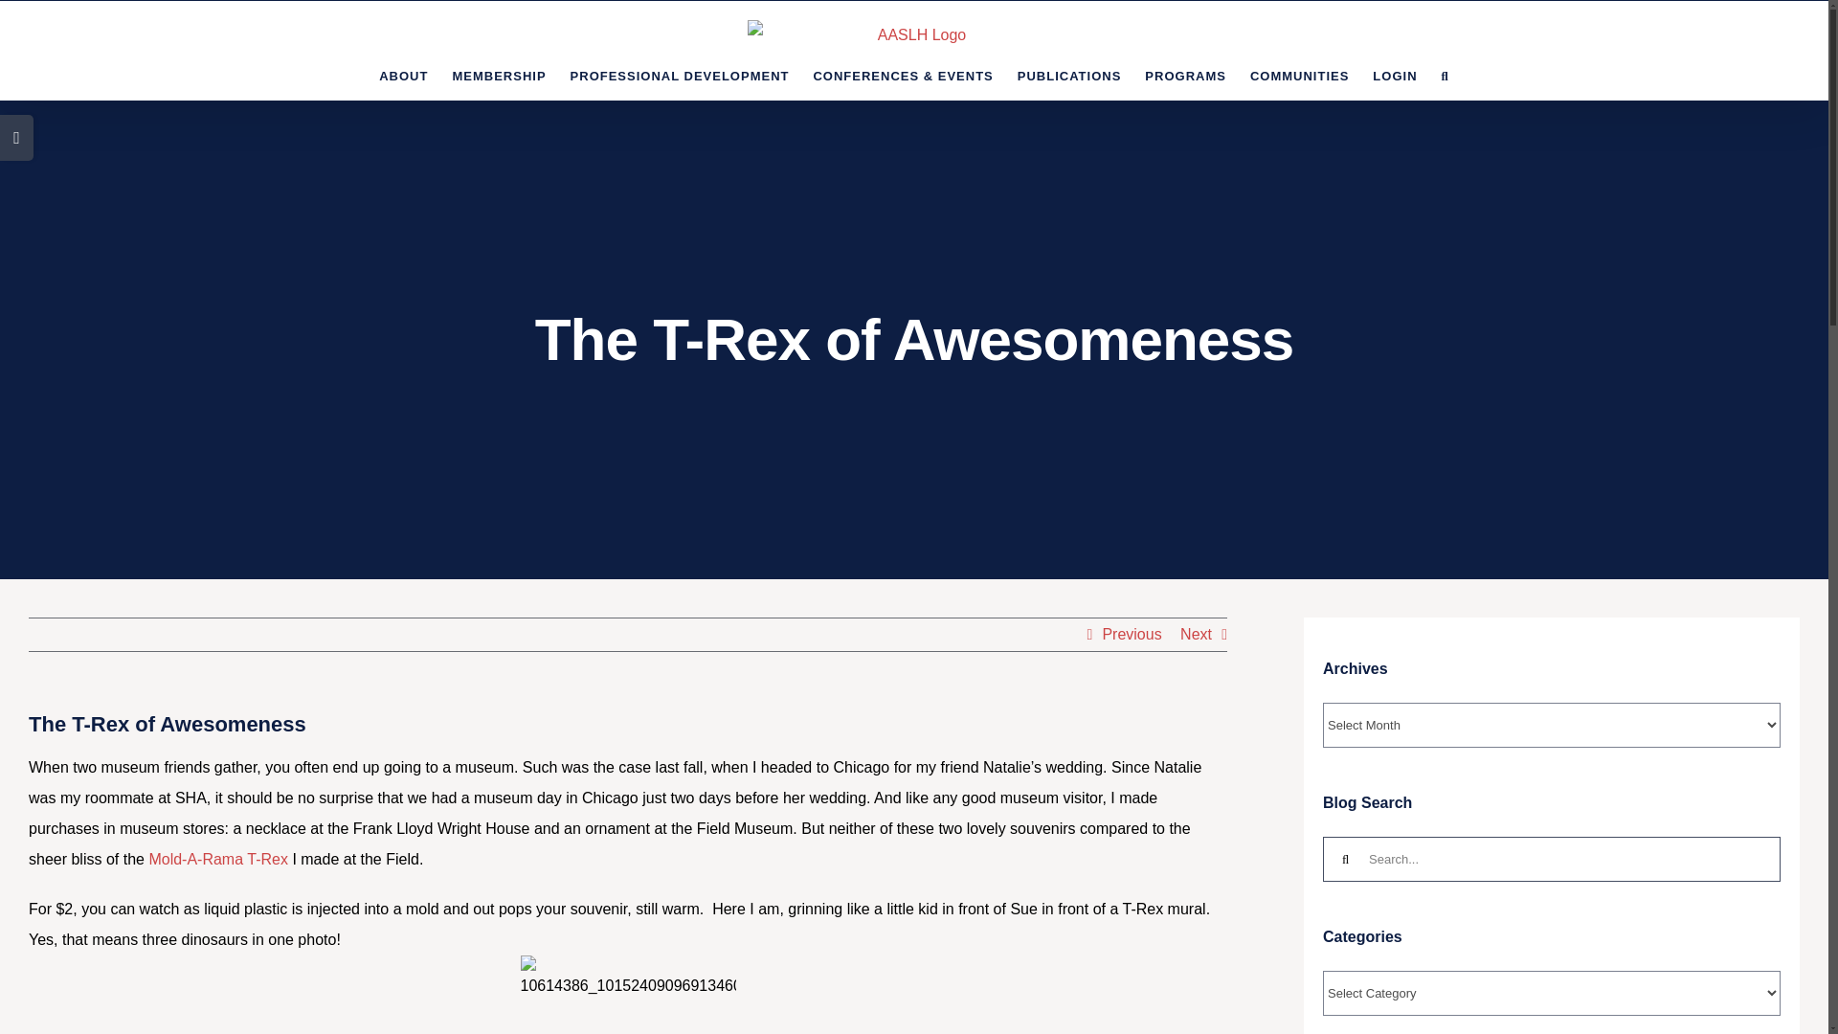 This screenshot has width=1838, height=1034. What do you see at coordinates (1446, 75) in the screenshot?
I see `Search` at bounding box center [1446, 75].